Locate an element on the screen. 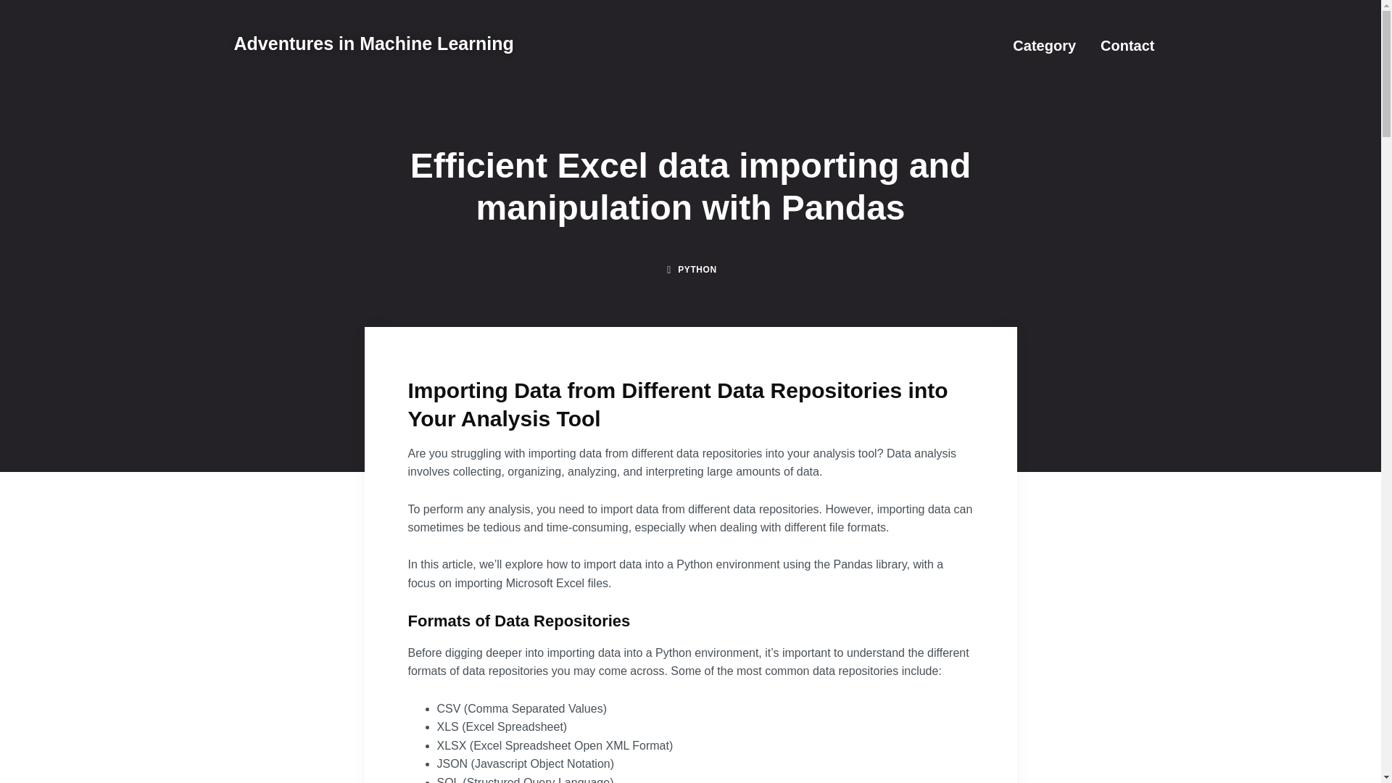 Image resolution: width=1392 pixels, height=783 pixels. Contact is located at coordinates (1127, 45).